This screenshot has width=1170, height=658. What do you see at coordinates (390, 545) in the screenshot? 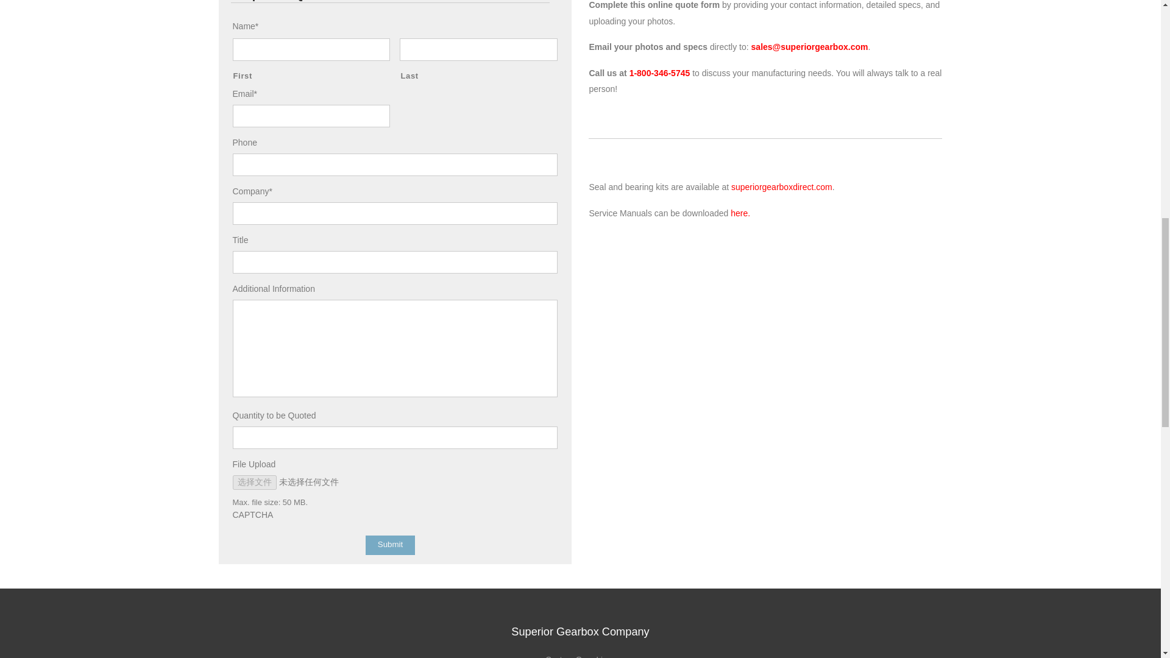
I see `Submit` at bounding box center [390, 545].